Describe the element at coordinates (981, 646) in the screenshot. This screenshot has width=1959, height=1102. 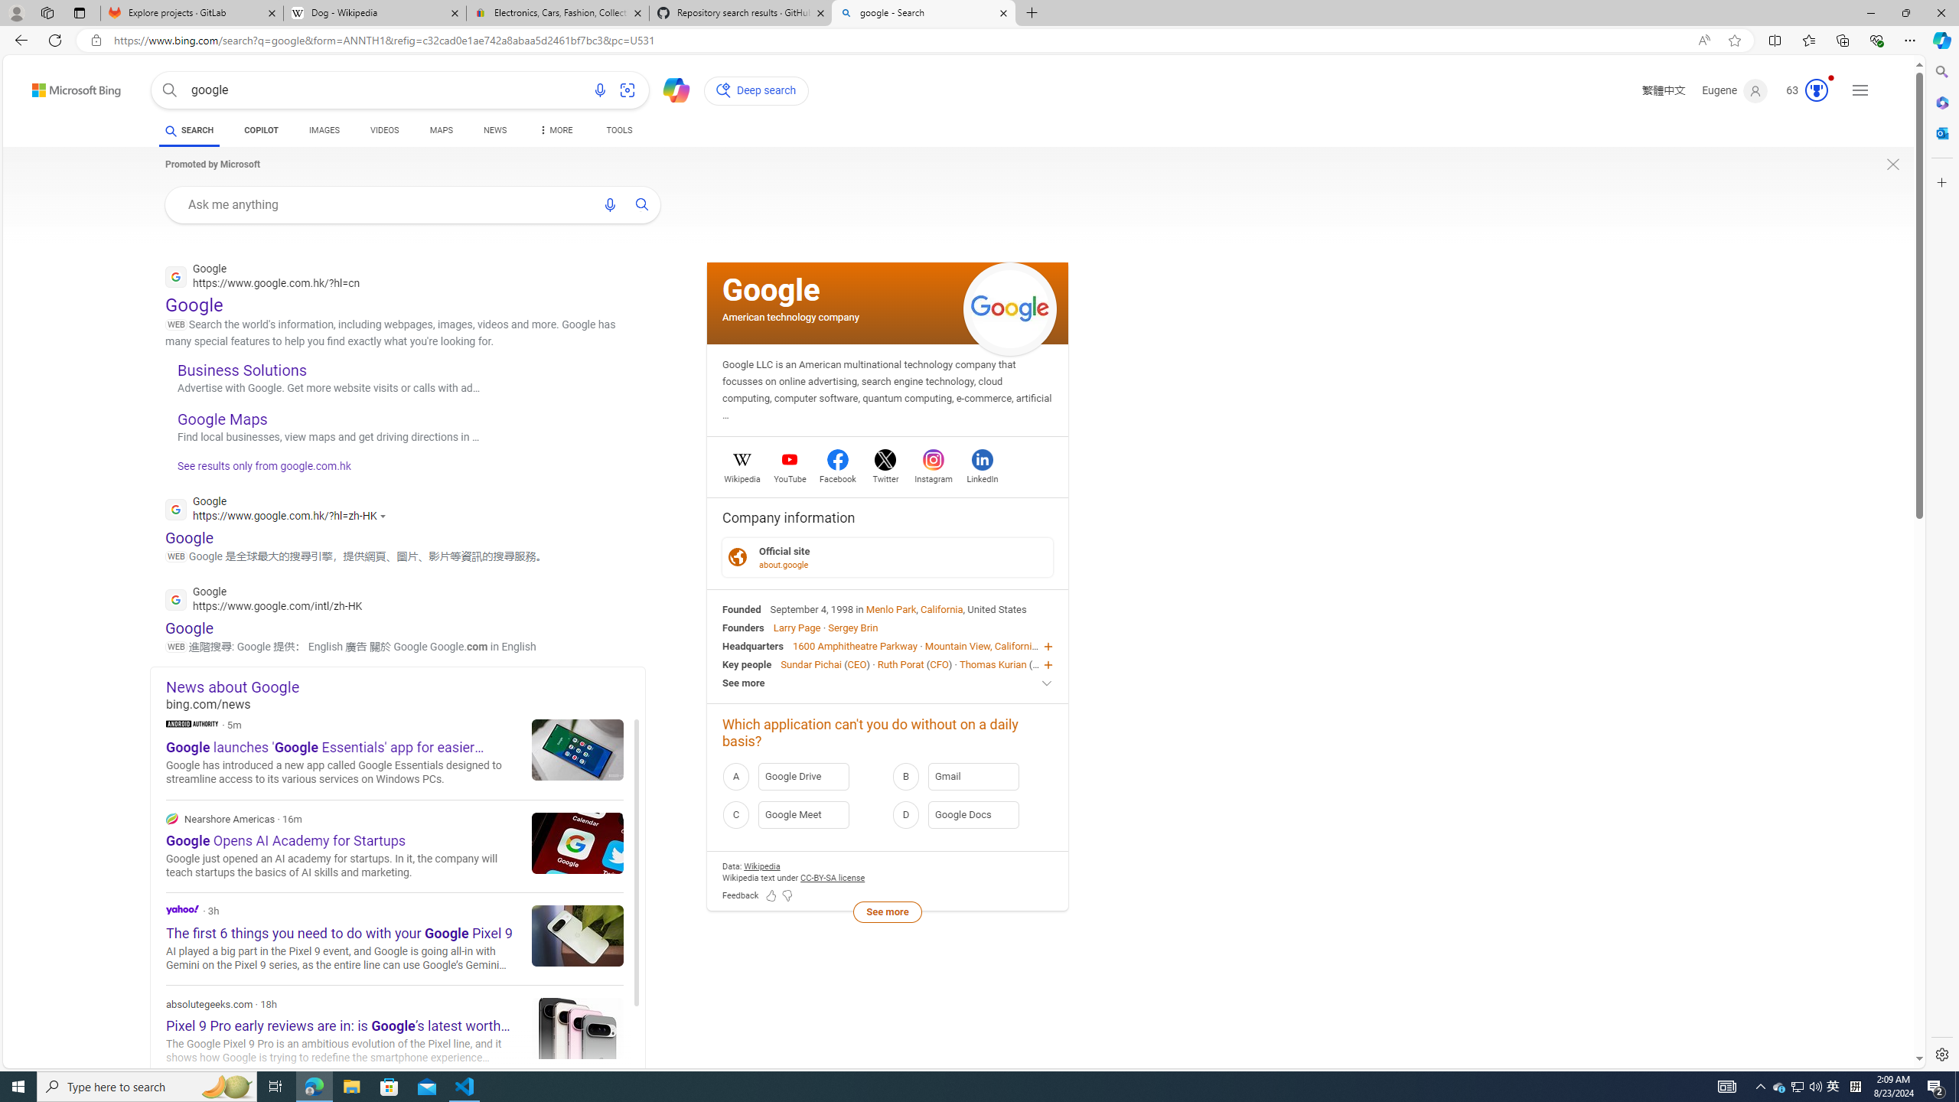
I see `Mountain View, California` at that location.